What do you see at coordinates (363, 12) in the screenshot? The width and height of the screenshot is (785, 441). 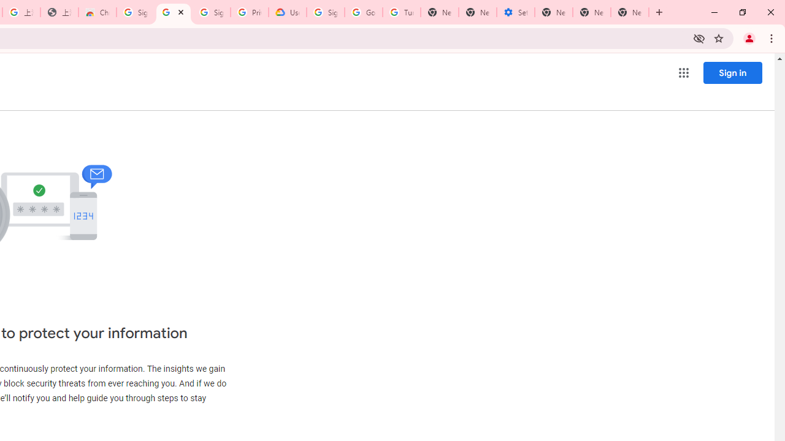 I see `Google Account Help` at bounding box center [363, 12].